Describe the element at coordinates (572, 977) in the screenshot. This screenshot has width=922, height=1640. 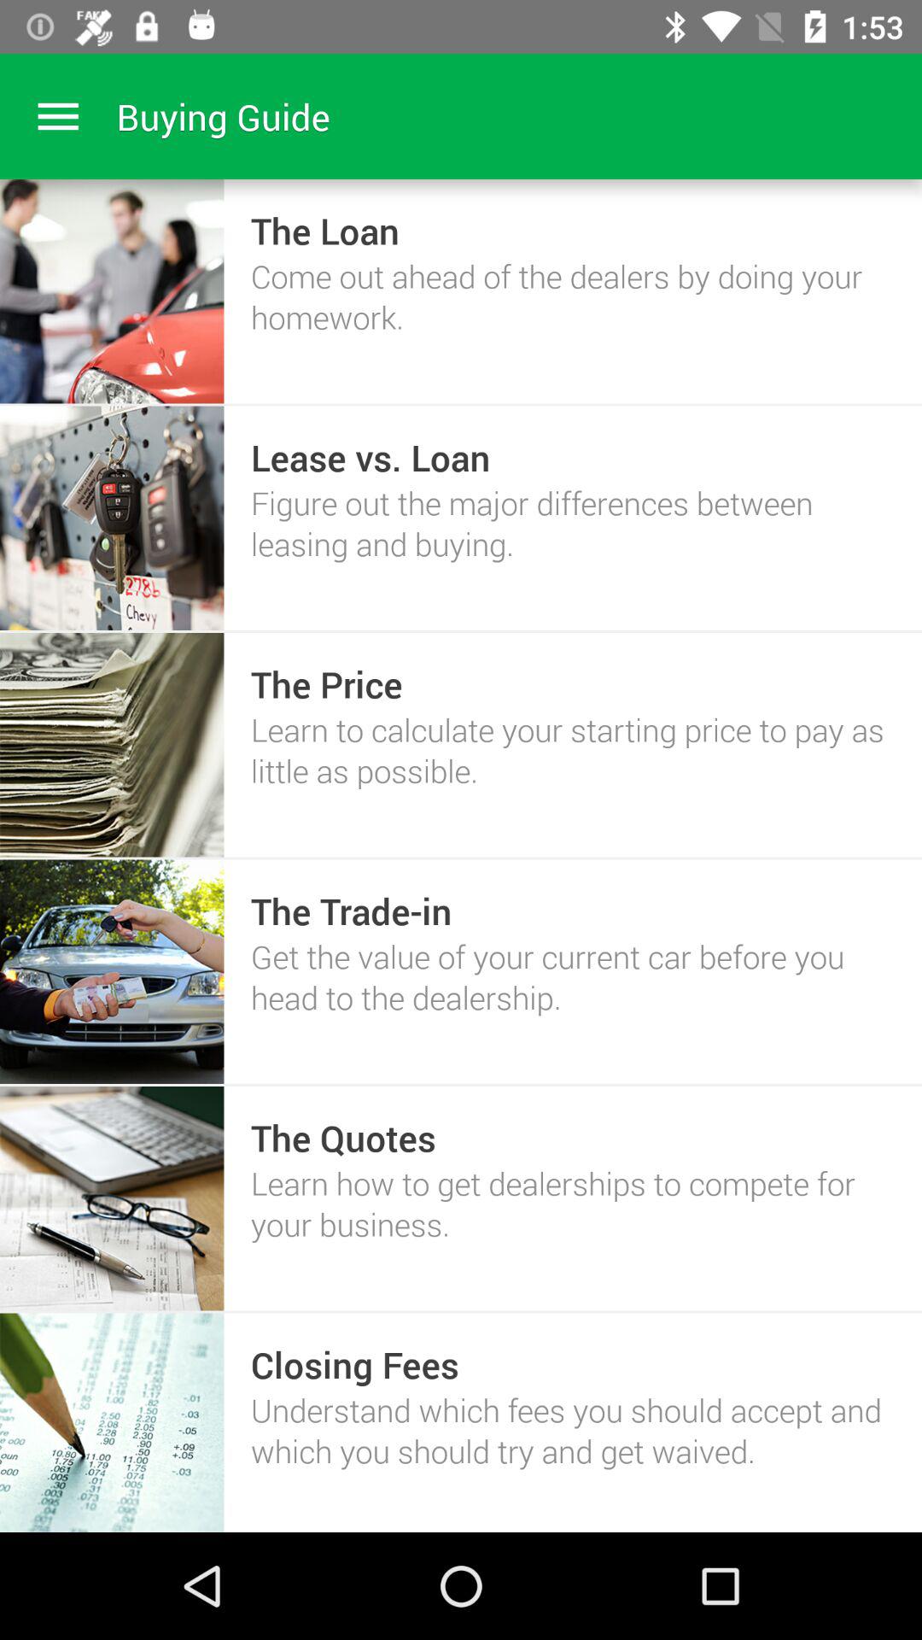
I see `jump to the get the value` at that location.